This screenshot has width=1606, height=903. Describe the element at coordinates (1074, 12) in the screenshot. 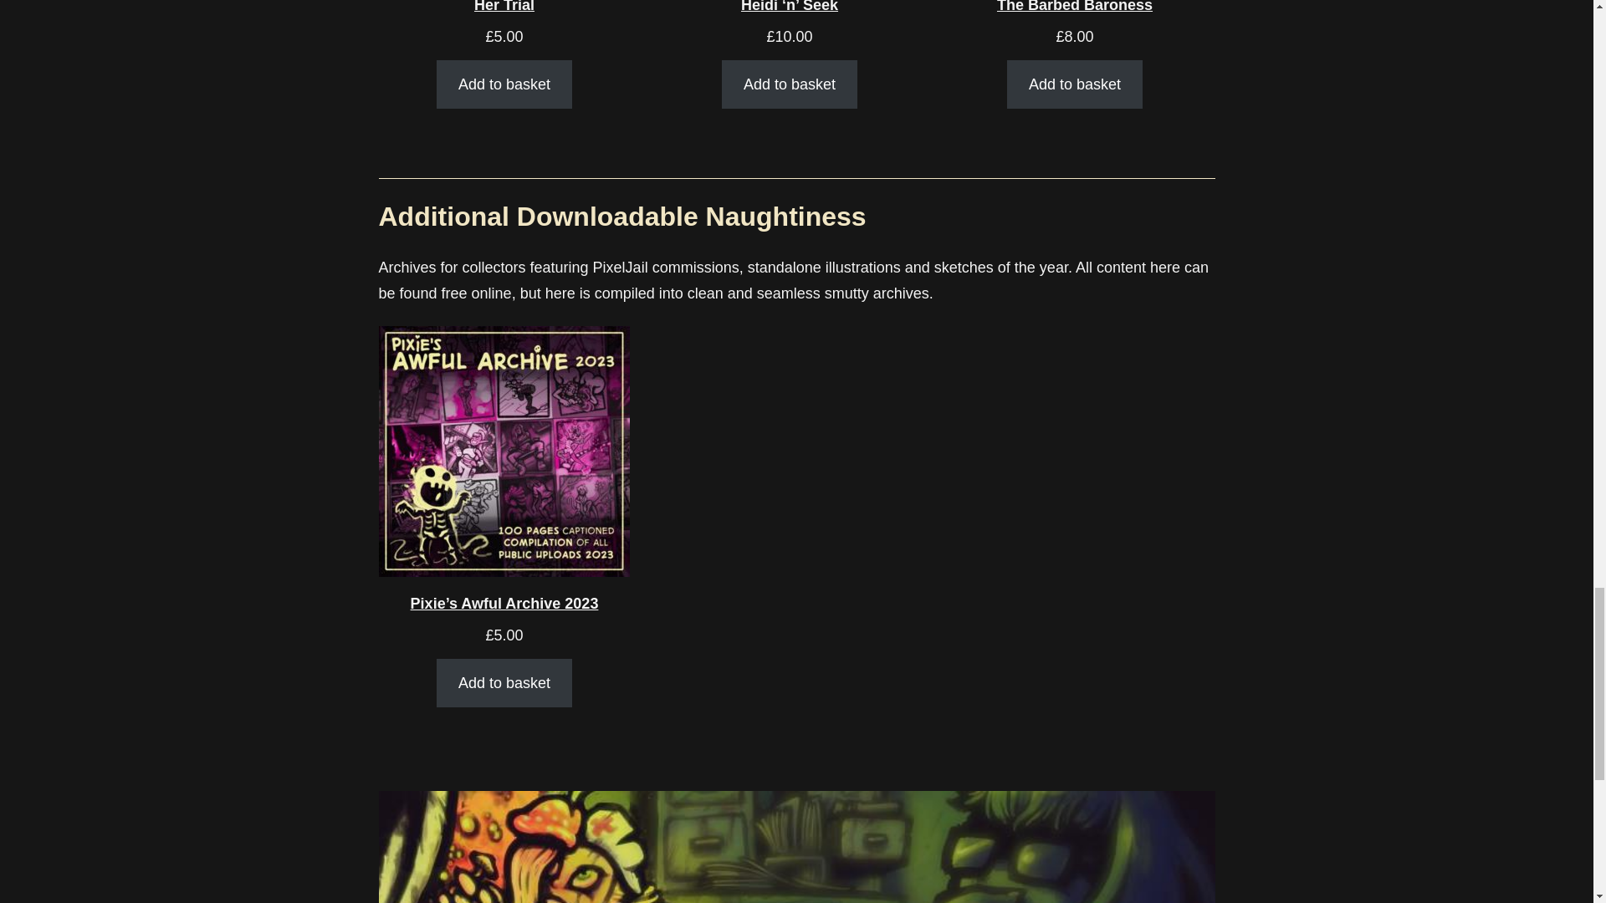

I see `The Barbed Baroness` at that location.